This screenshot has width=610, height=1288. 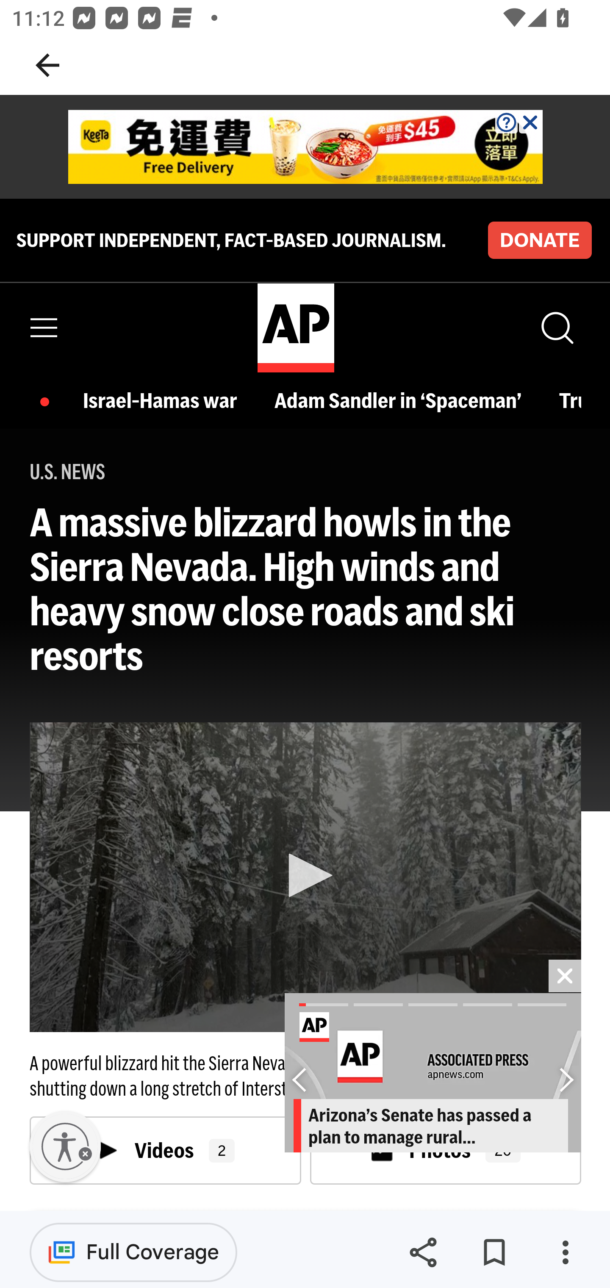 I want to click on Save for later, so click(x=494, y=1252).